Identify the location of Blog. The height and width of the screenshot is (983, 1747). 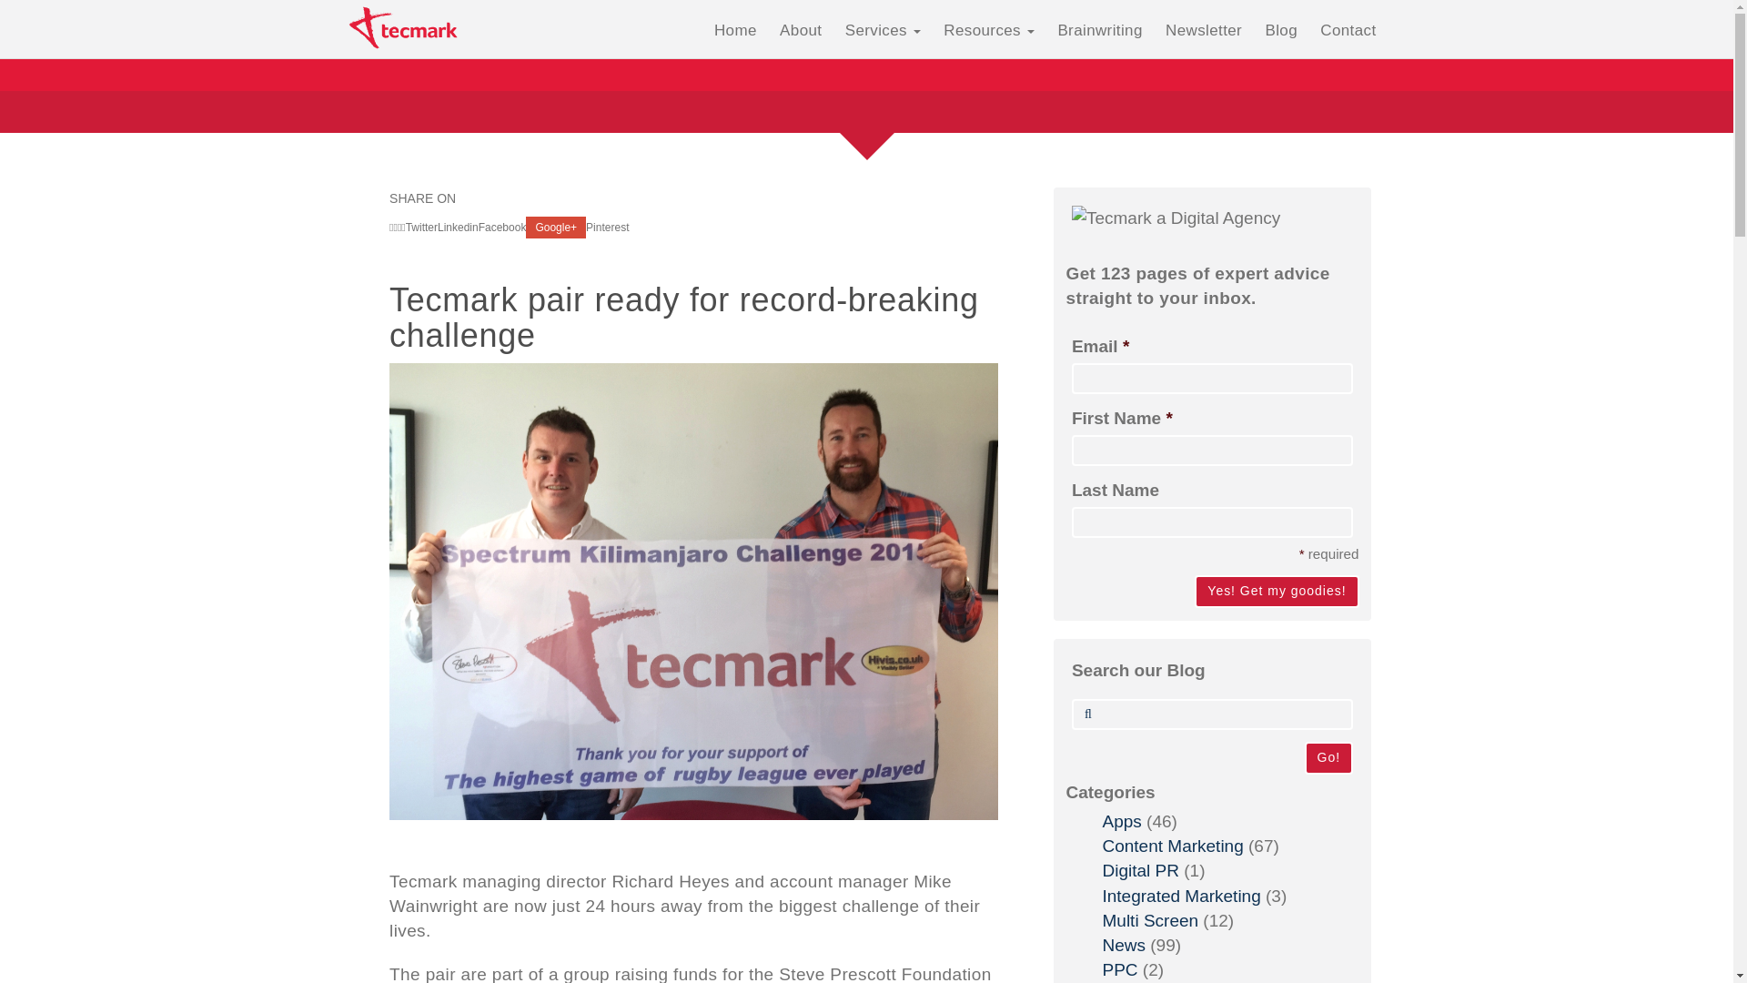
(1281, 31).